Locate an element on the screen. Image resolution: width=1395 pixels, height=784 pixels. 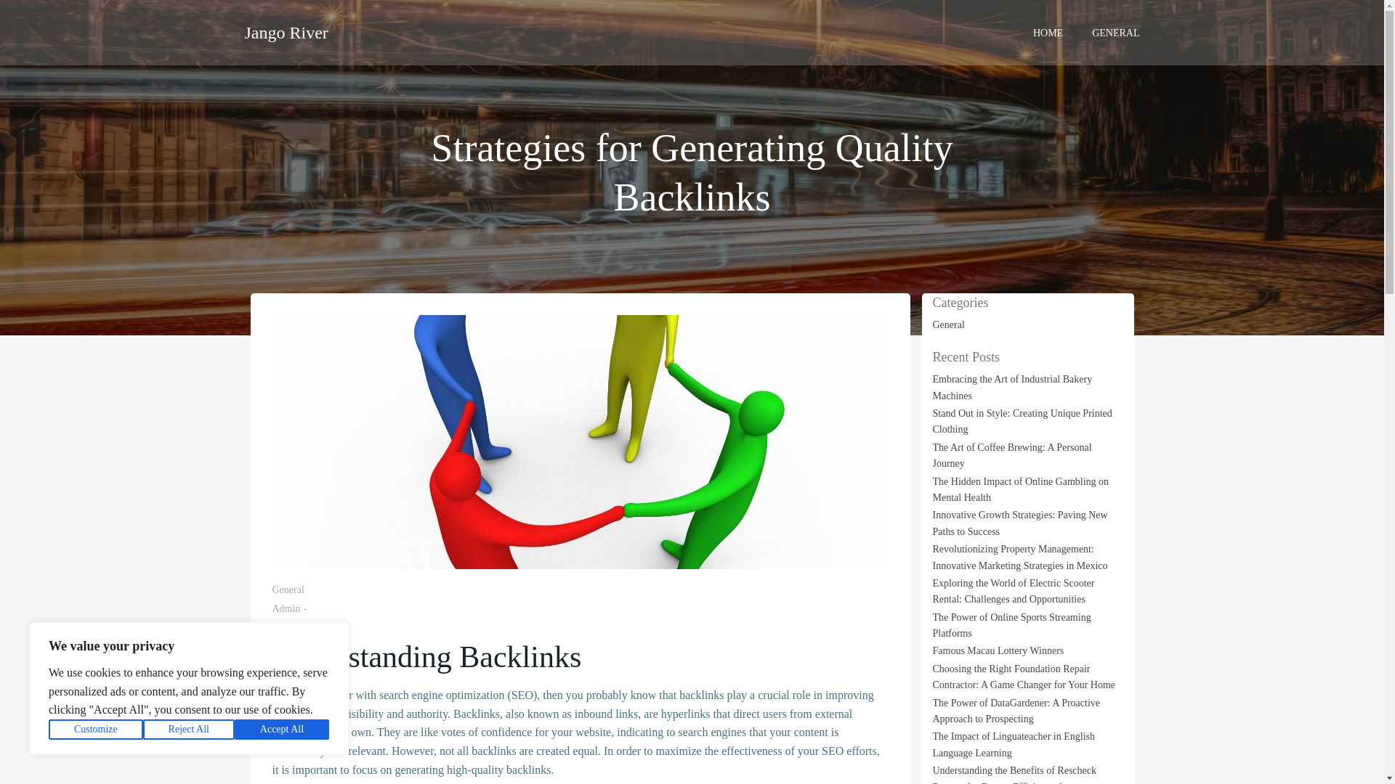
Customize is located at coordinates (96, 730).